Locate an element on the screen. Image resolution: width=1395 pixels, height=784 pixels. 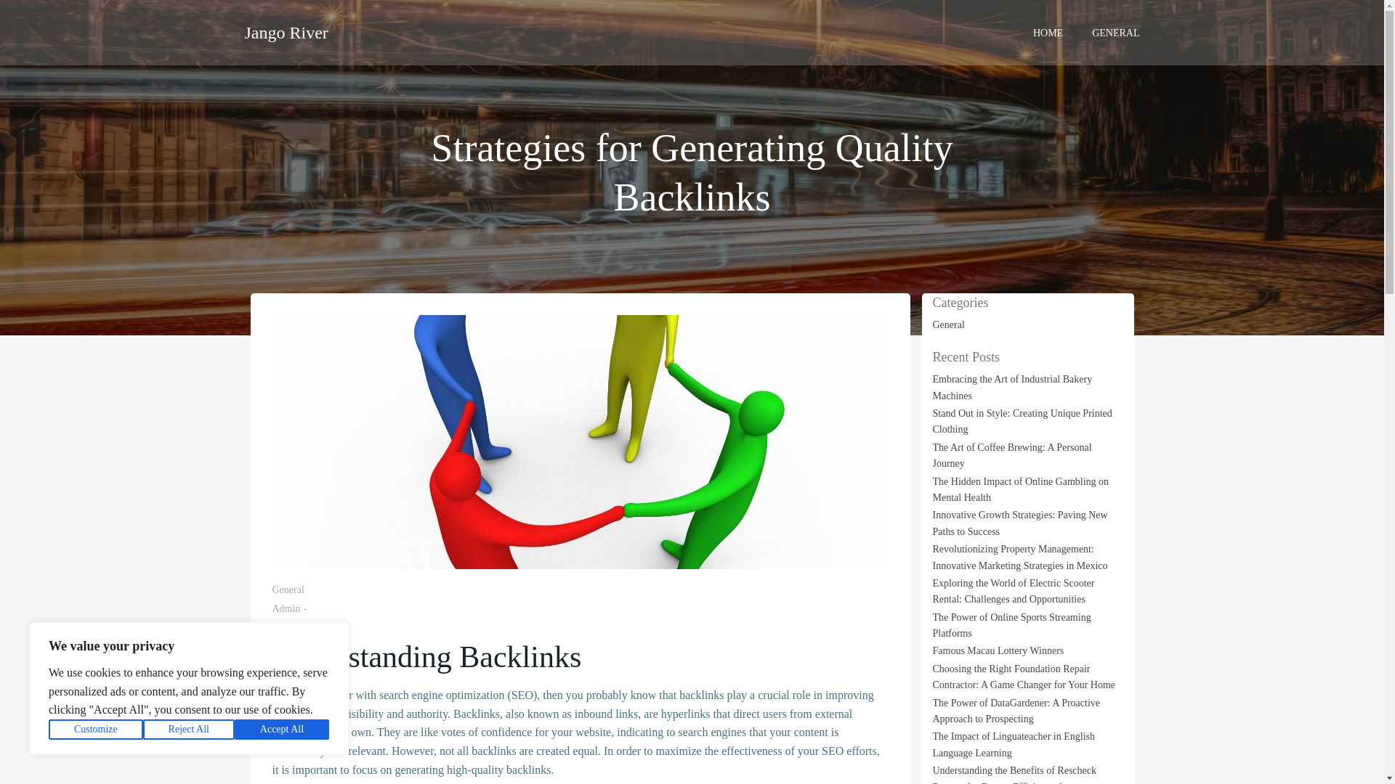
Customize is located at coordinates (96, 730).